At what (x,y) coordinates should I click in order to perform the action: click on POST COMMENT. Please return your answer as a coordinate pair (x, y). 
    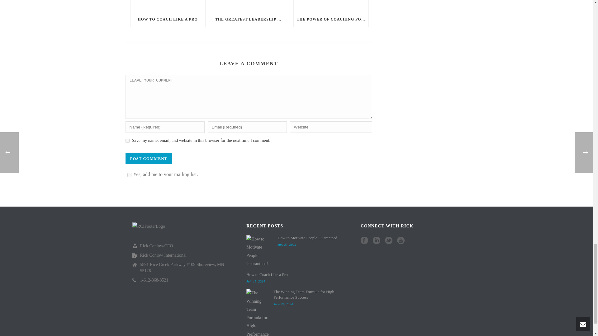
    Looking at the image, I should click on (148, 159).